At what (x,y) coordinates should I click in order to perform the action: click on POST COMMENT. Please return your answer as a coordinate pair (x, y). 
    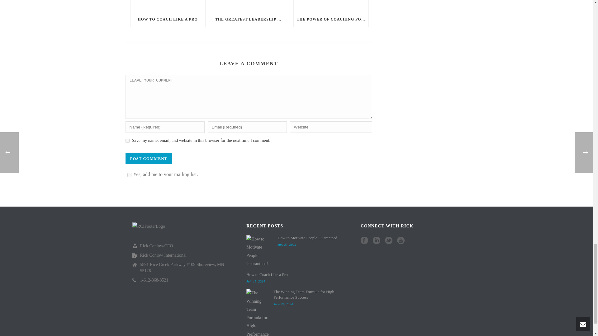
    Looking at the image, I should click on (148, 159).